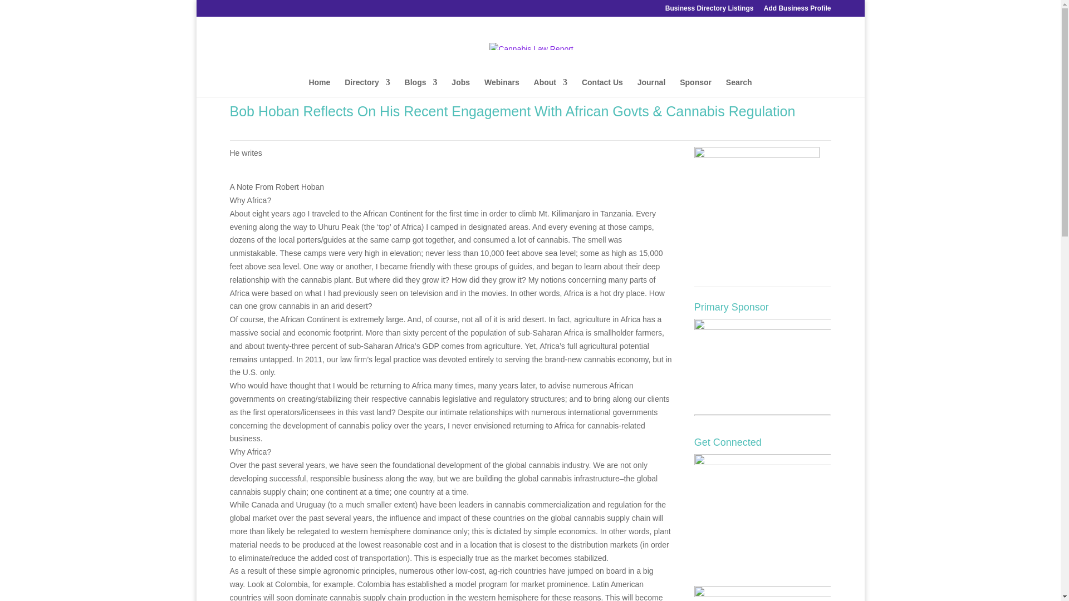 The width and height of the screenshot is (1069, 601). Describe the element at coordinates (757, 209) in the screenshot. I see `images` at that location.